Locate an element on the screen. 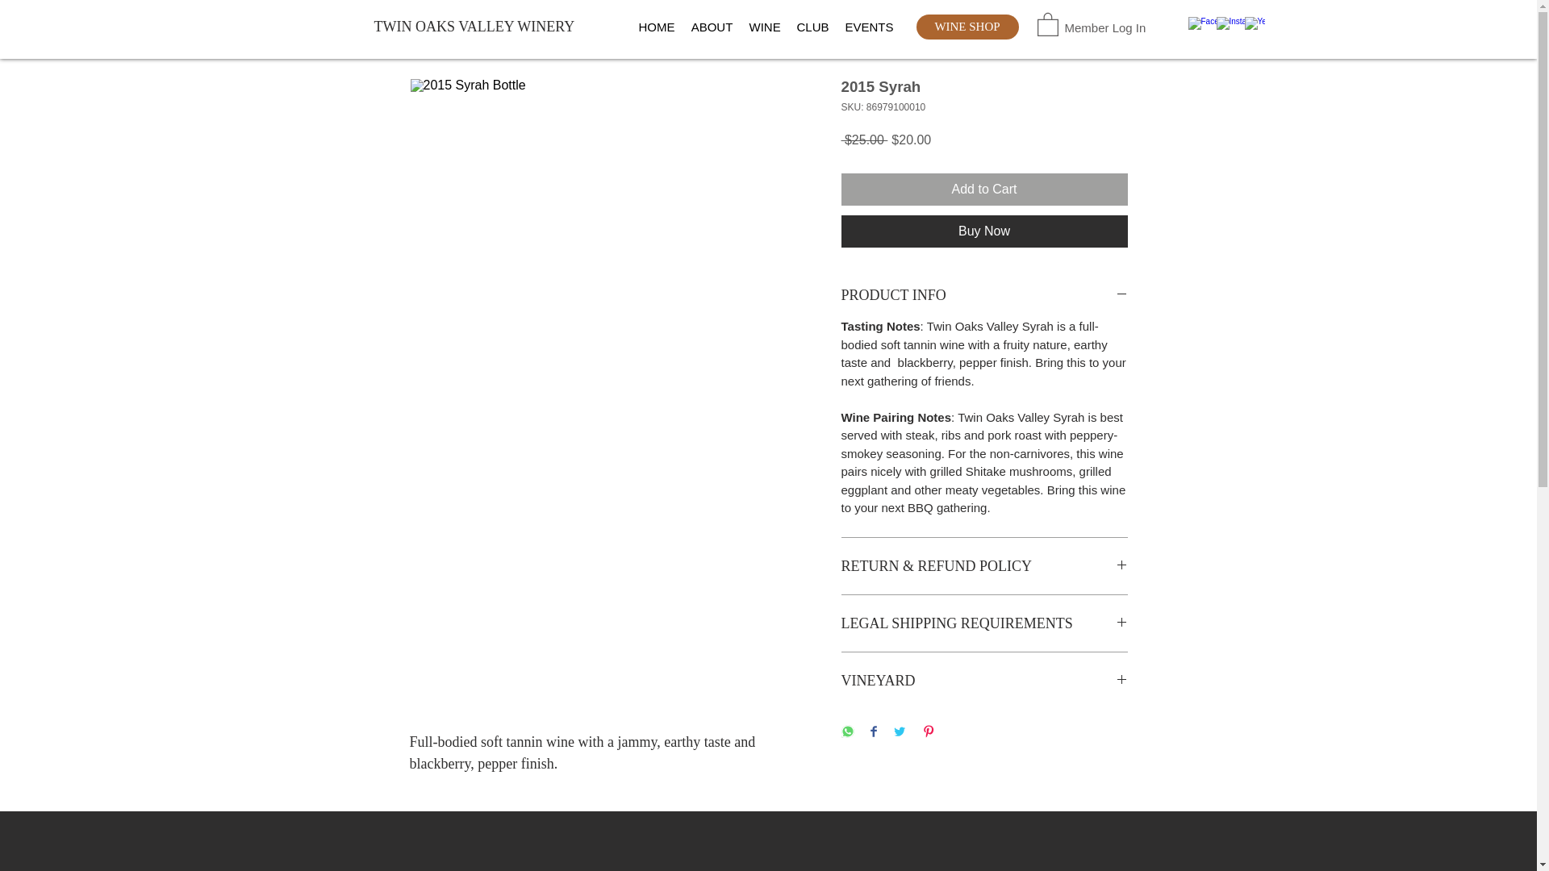 This screenshot has height=871, width=1549. HOME is located at coordinates (657, 27).